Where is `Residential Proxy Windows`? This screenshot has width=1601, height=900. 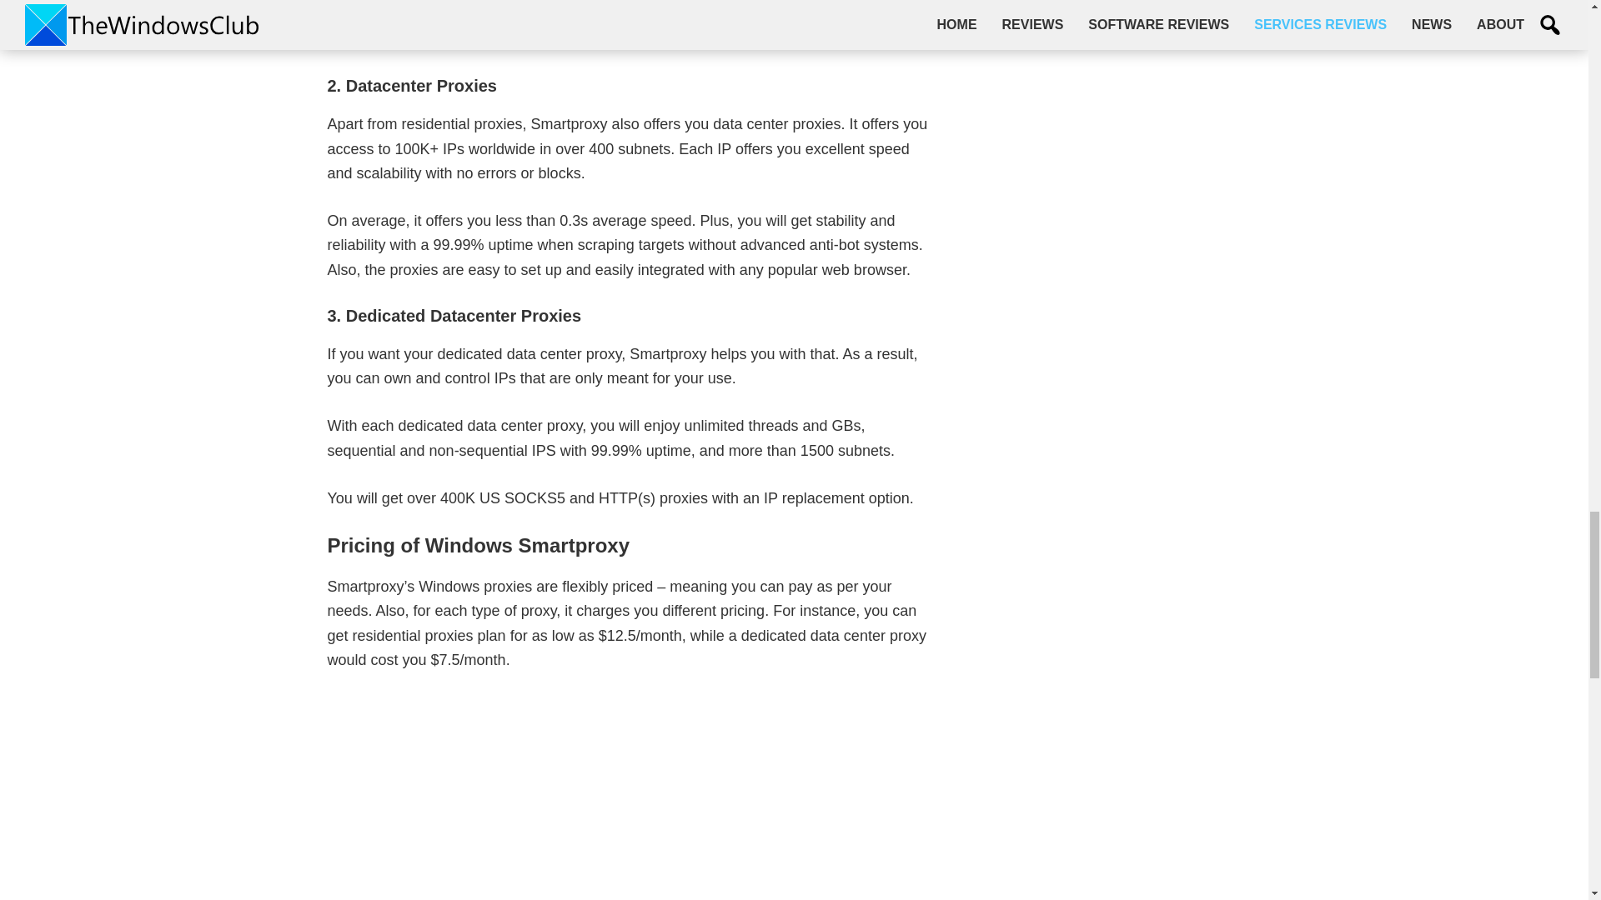 Residential Proxy Windows is located at coordinates (630, 25).